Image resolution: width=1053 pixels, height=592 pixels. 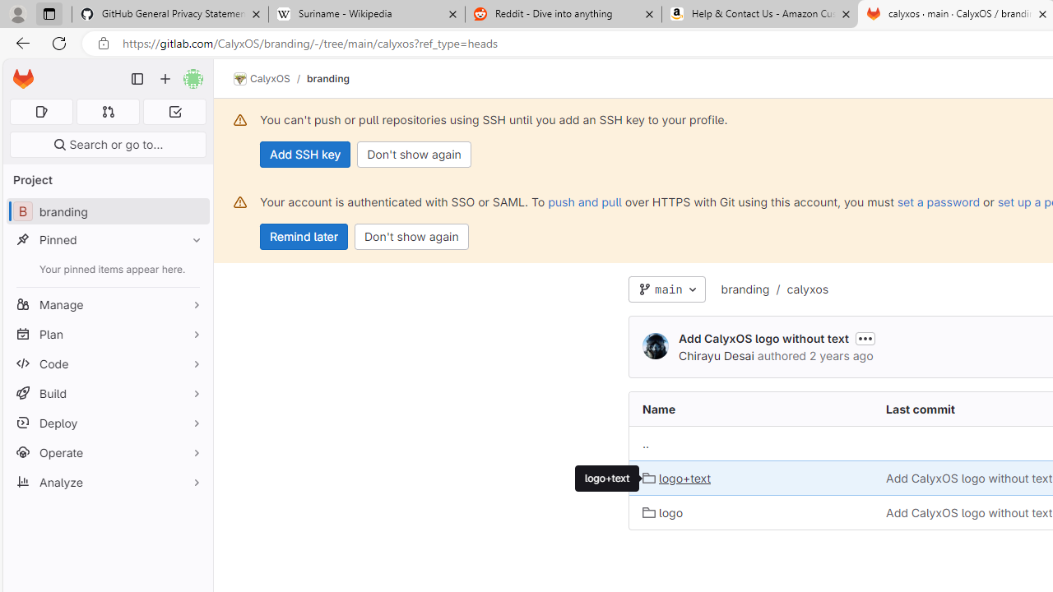 What do you see at coordinates (107, 212) in the screenshot?
I see `B branding` at bounding box center [107, 212].